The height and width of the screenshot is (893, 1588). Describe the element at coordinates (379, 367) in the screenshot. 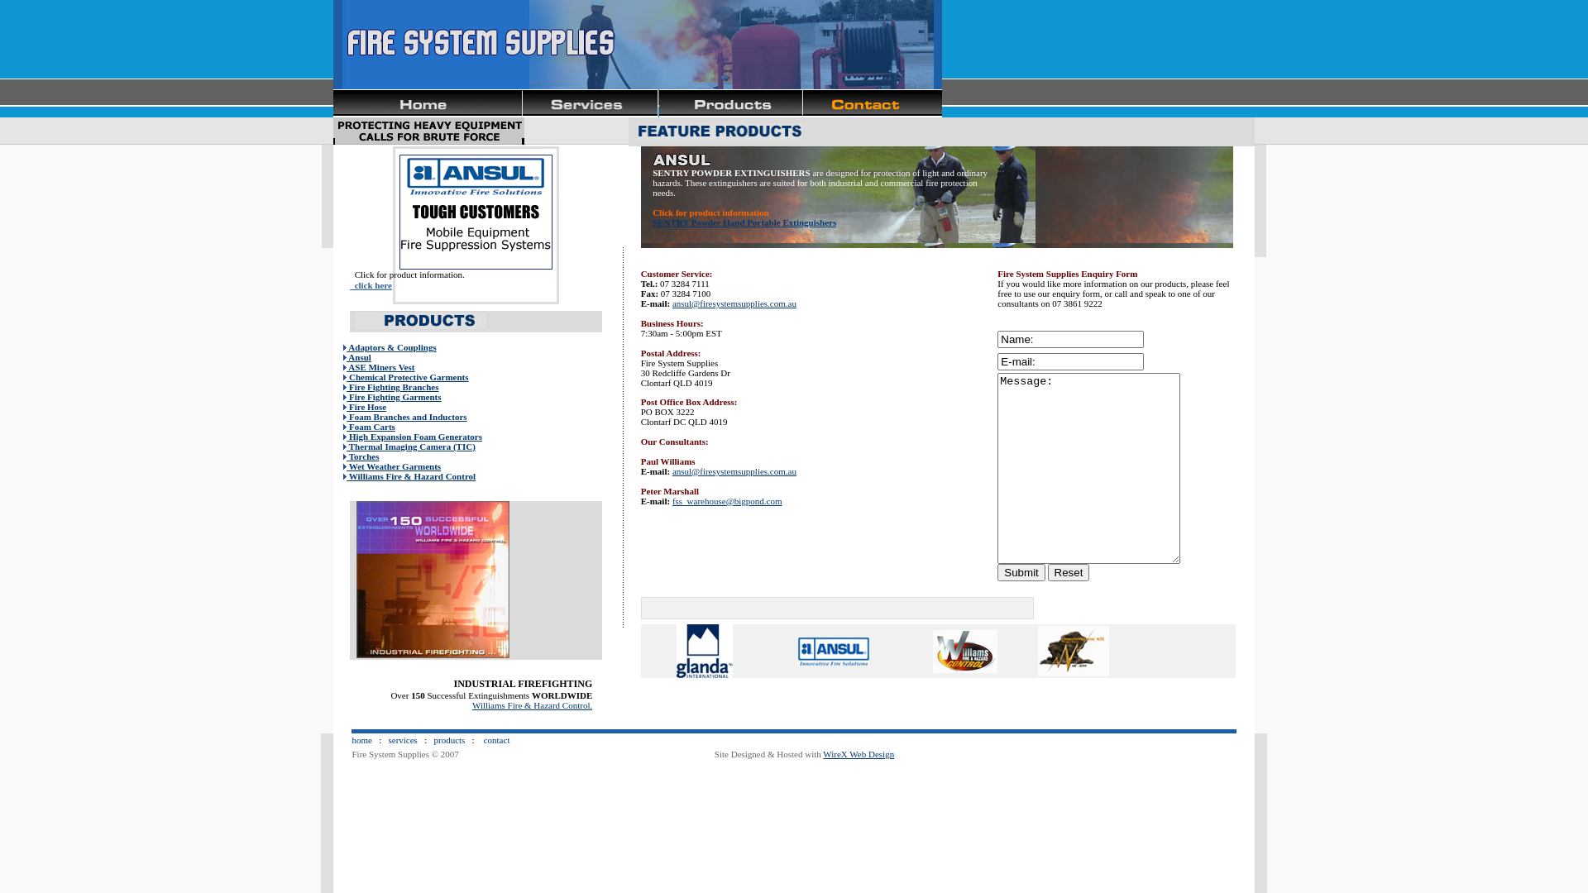

I see ` ASE Miners Vest` at that location.